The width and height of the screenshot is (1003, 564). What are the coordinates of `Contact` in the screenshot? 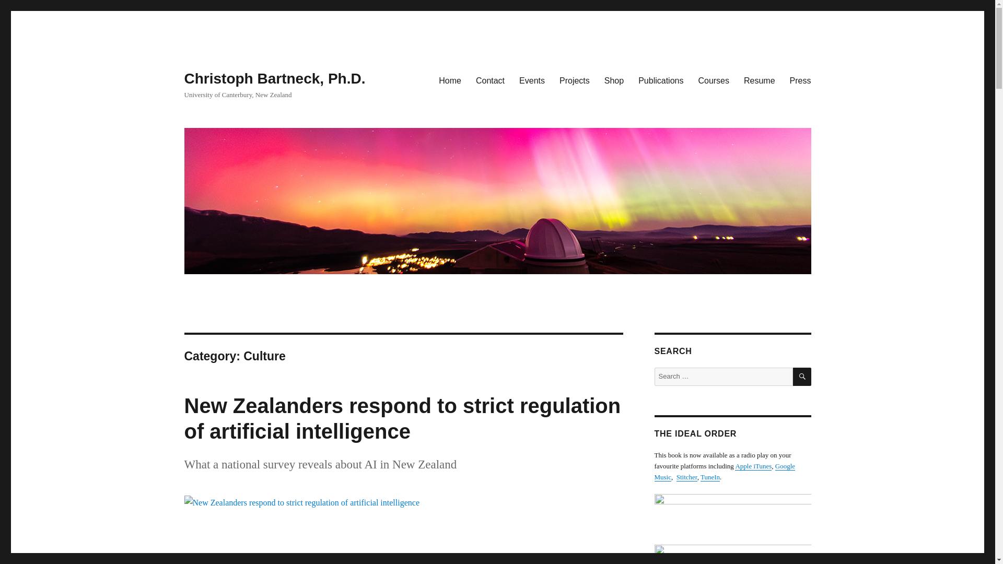 It's located at (490, 80).